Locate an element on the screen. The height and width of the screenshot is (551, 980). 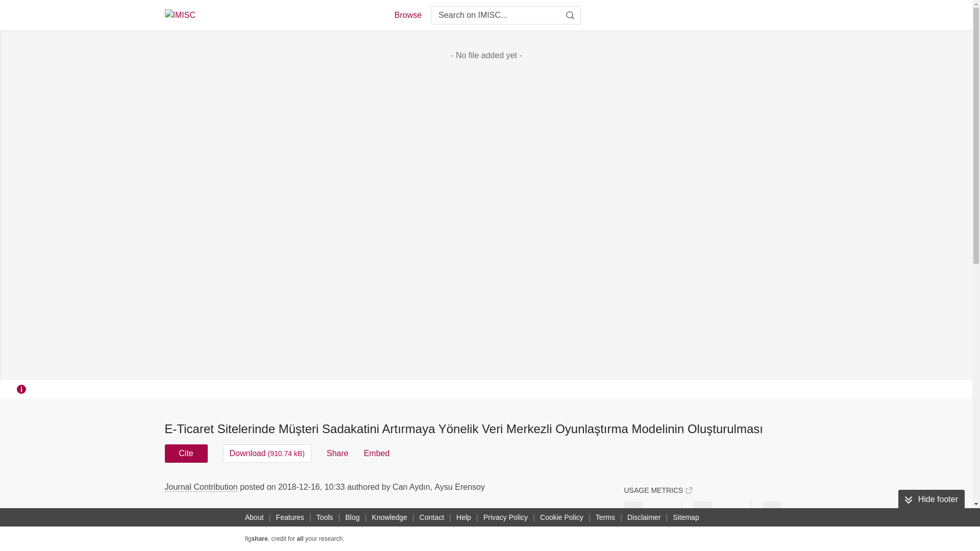
Cookie Policy is located at coordinates (561, 517).